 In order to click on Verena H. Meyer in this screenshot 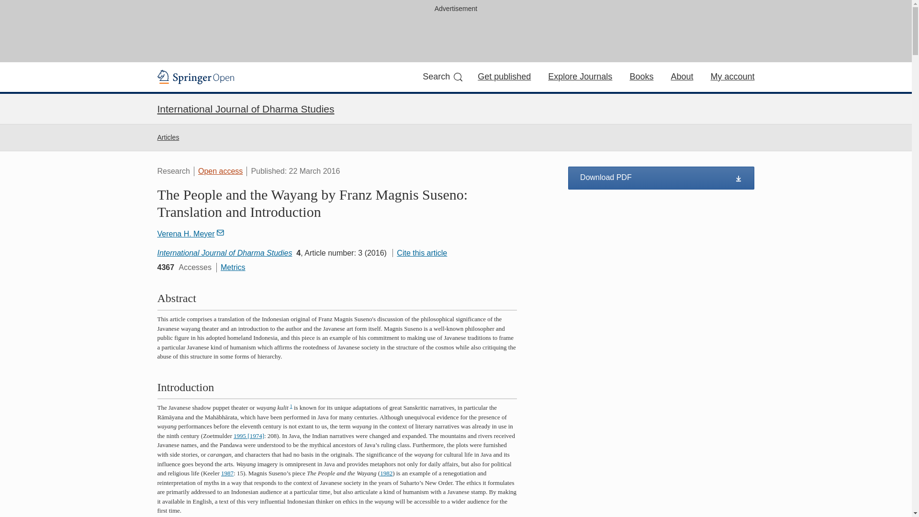, I will do `click(191, 234)`.